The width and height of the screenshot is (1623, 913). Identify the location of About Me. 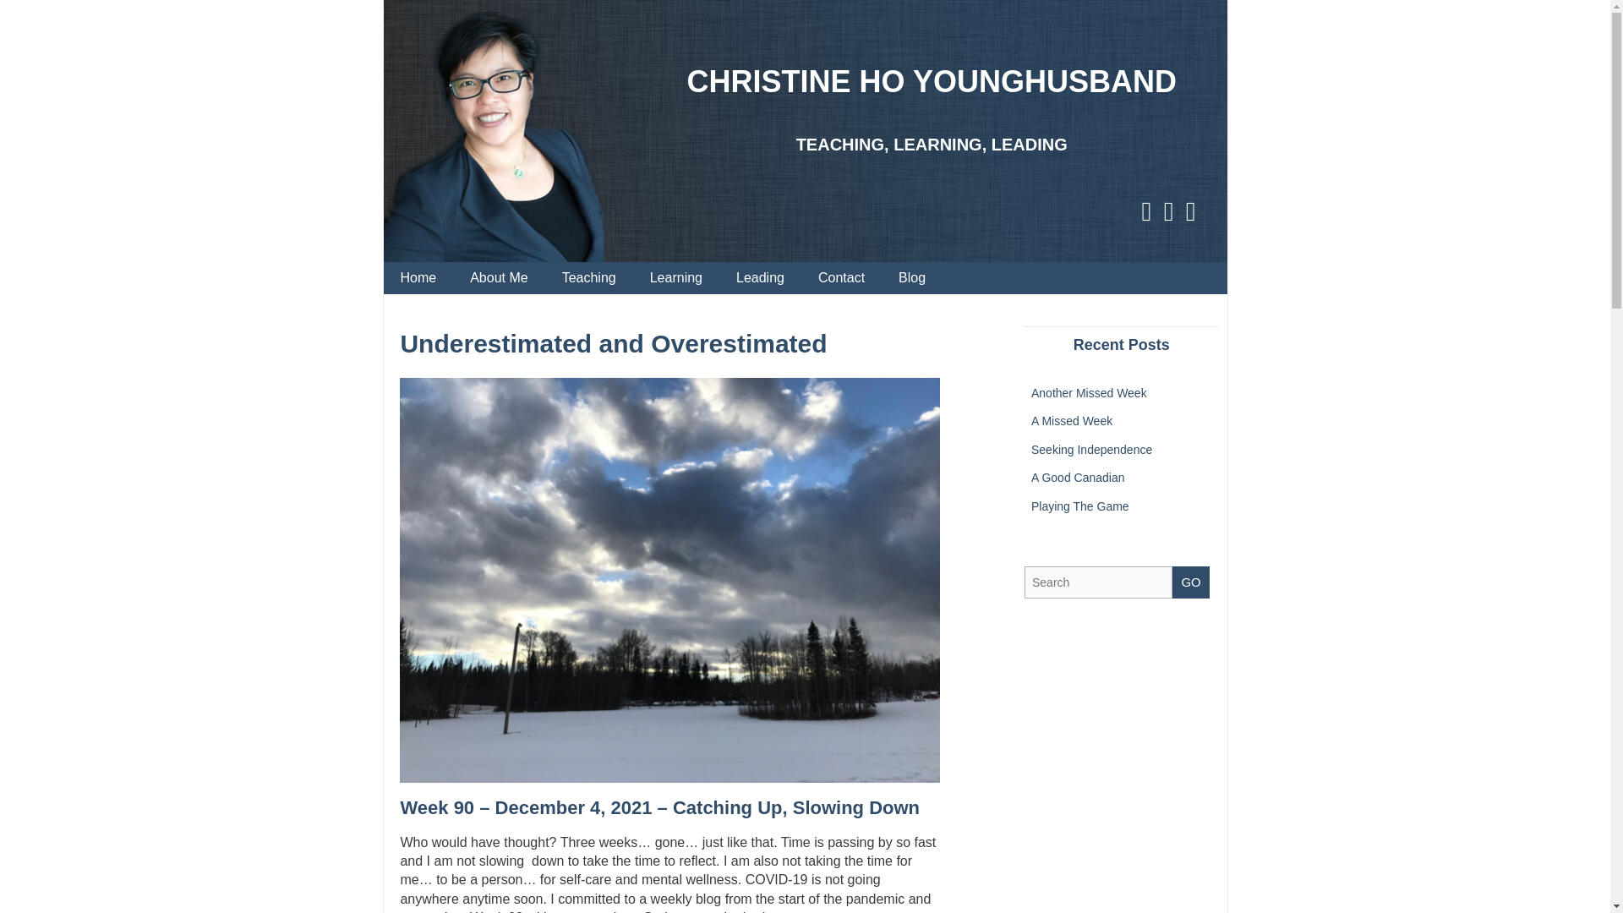
(498, 277).